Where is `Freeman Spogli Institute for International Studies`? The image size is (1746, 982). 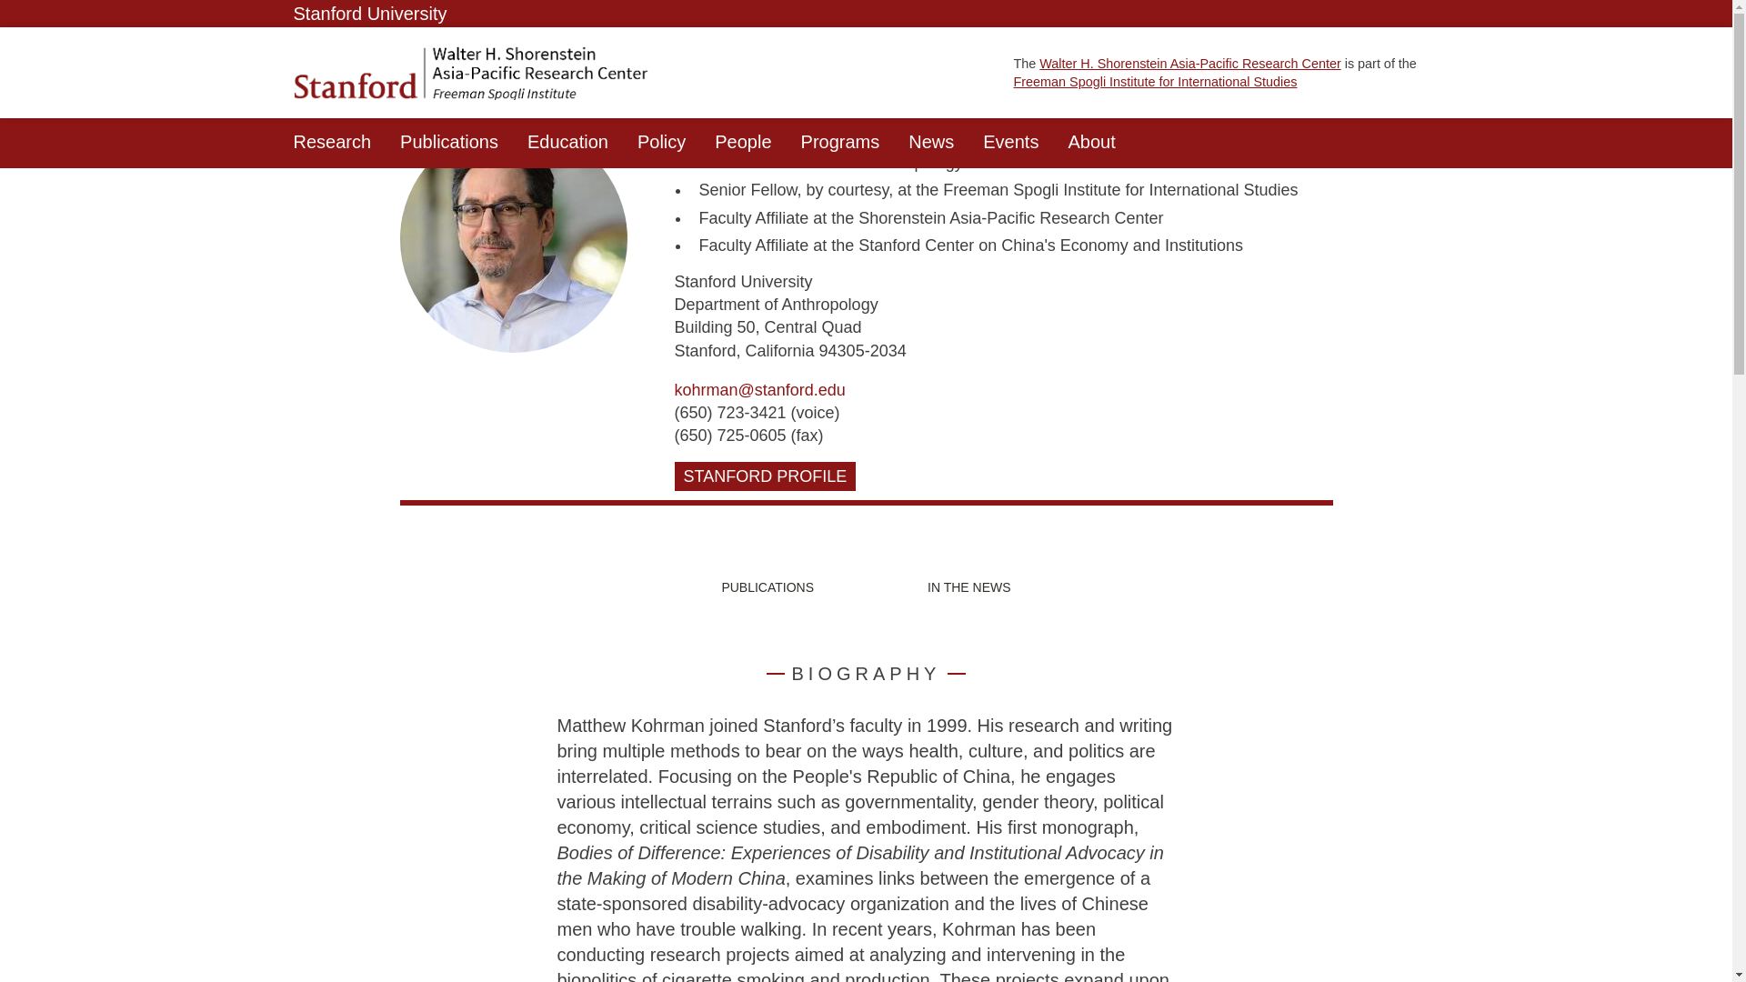
Freeman Spogli Institute for International Studies is located at coordinates (1155, 82).